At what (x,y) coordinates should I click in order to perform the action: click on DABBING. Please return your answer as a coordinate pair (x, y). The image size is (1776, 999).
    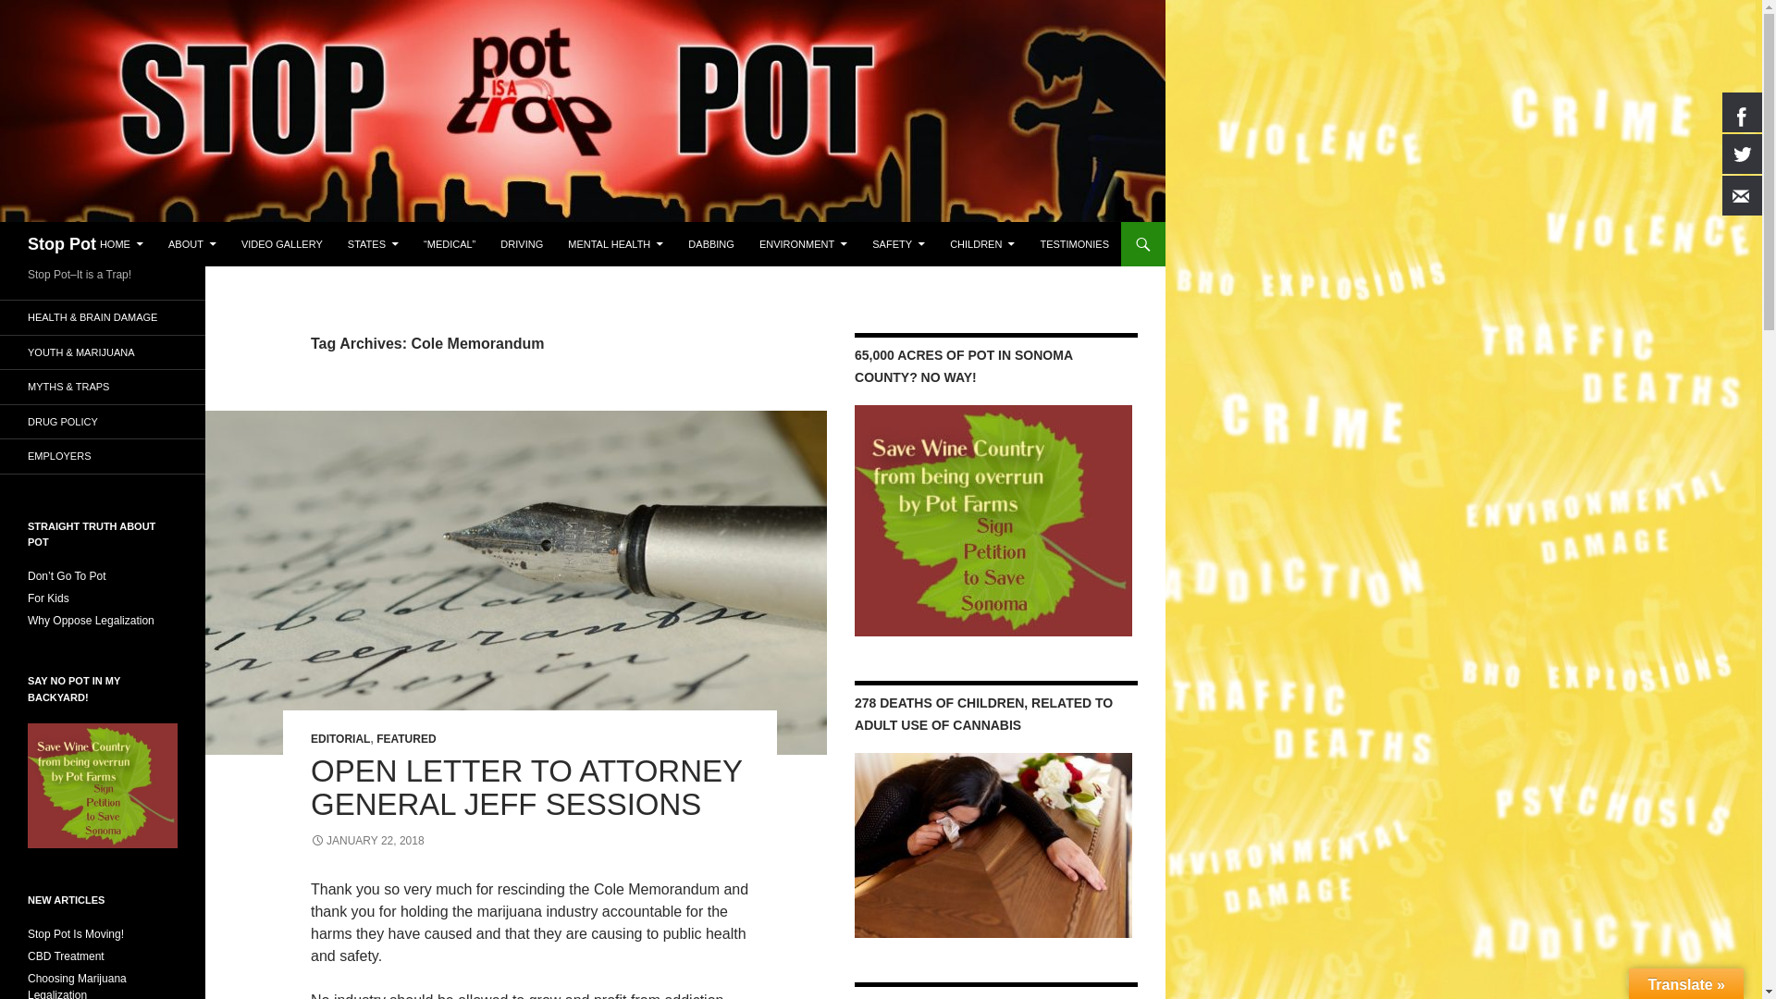
    Looking at the image, I should click on (710, 244).